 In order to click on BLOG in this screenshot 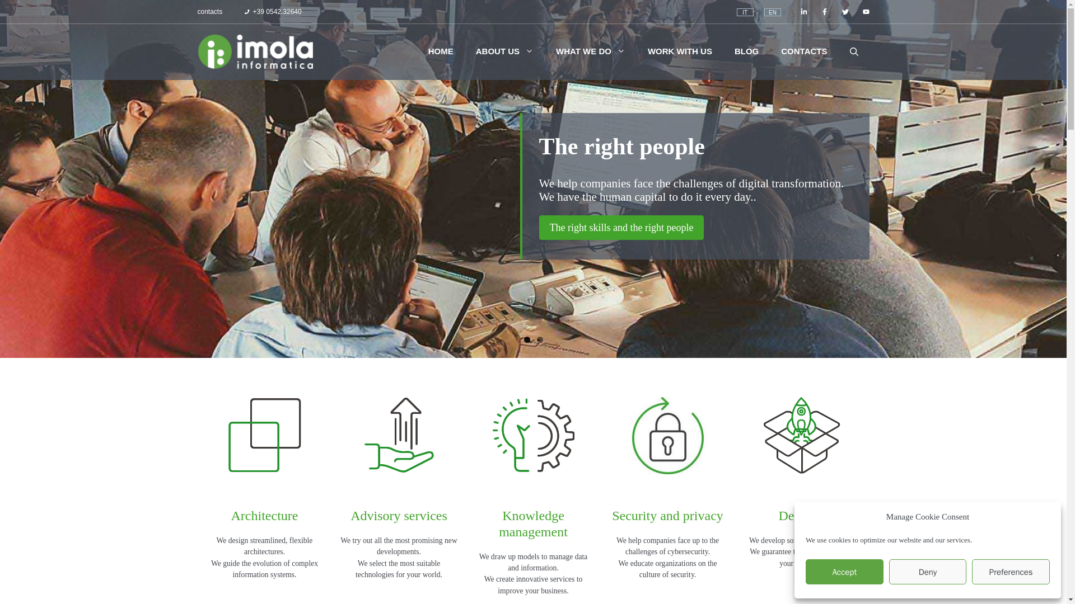, I will do `click(746, 51)`.